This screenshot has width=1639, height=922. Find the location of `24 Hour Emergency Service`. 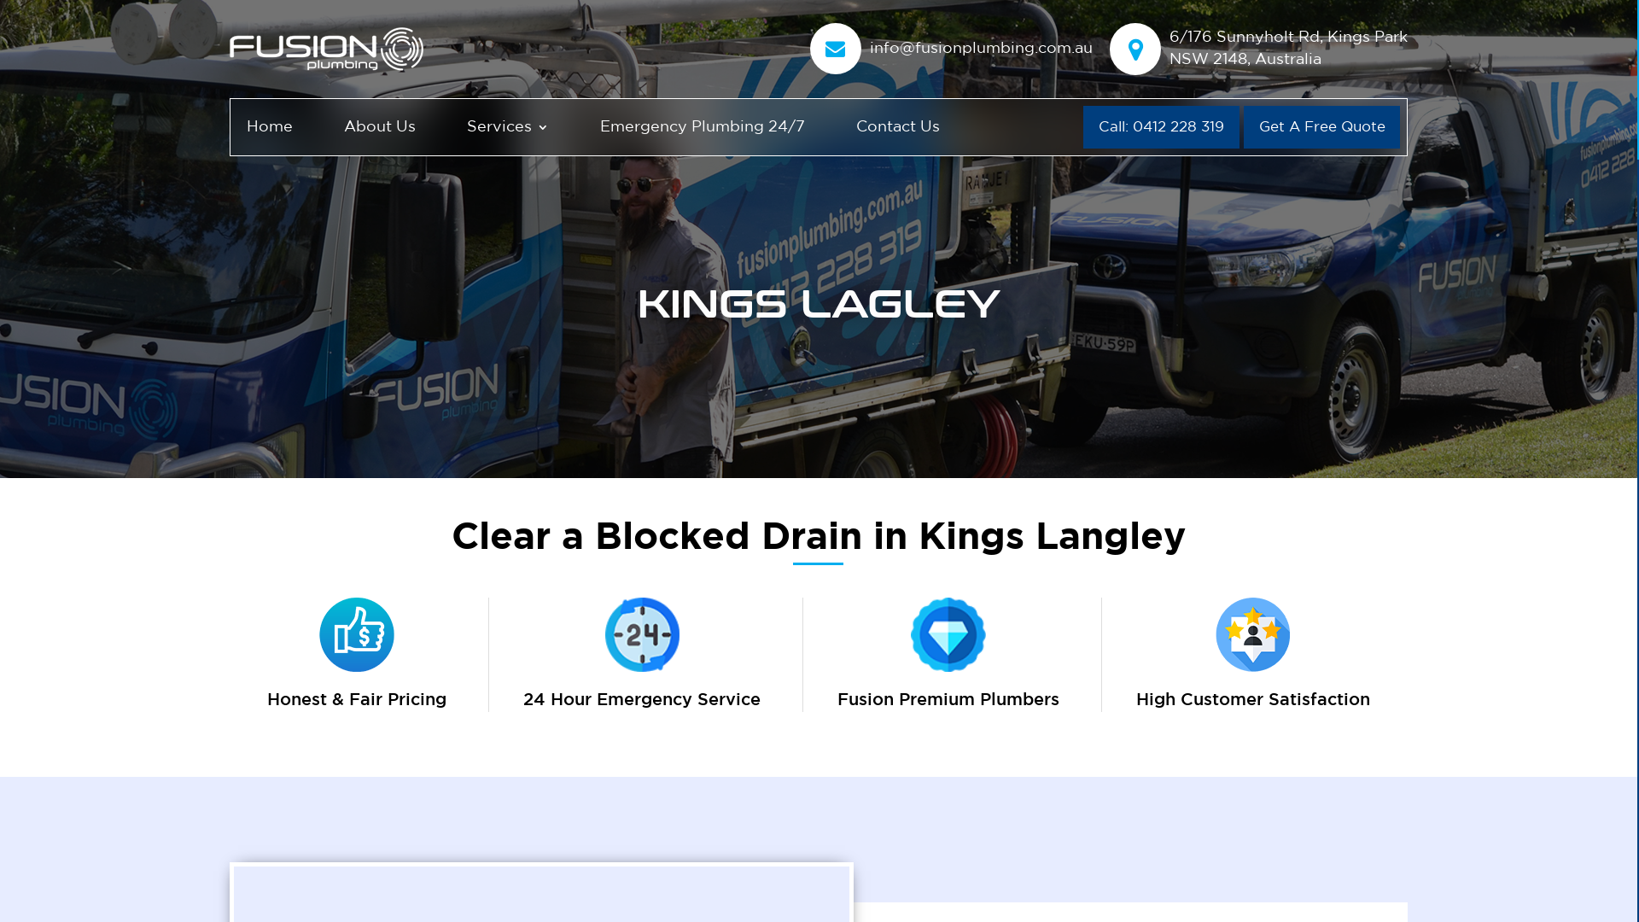

24 Hour Emergency Service is located at coordinates (642, 705).